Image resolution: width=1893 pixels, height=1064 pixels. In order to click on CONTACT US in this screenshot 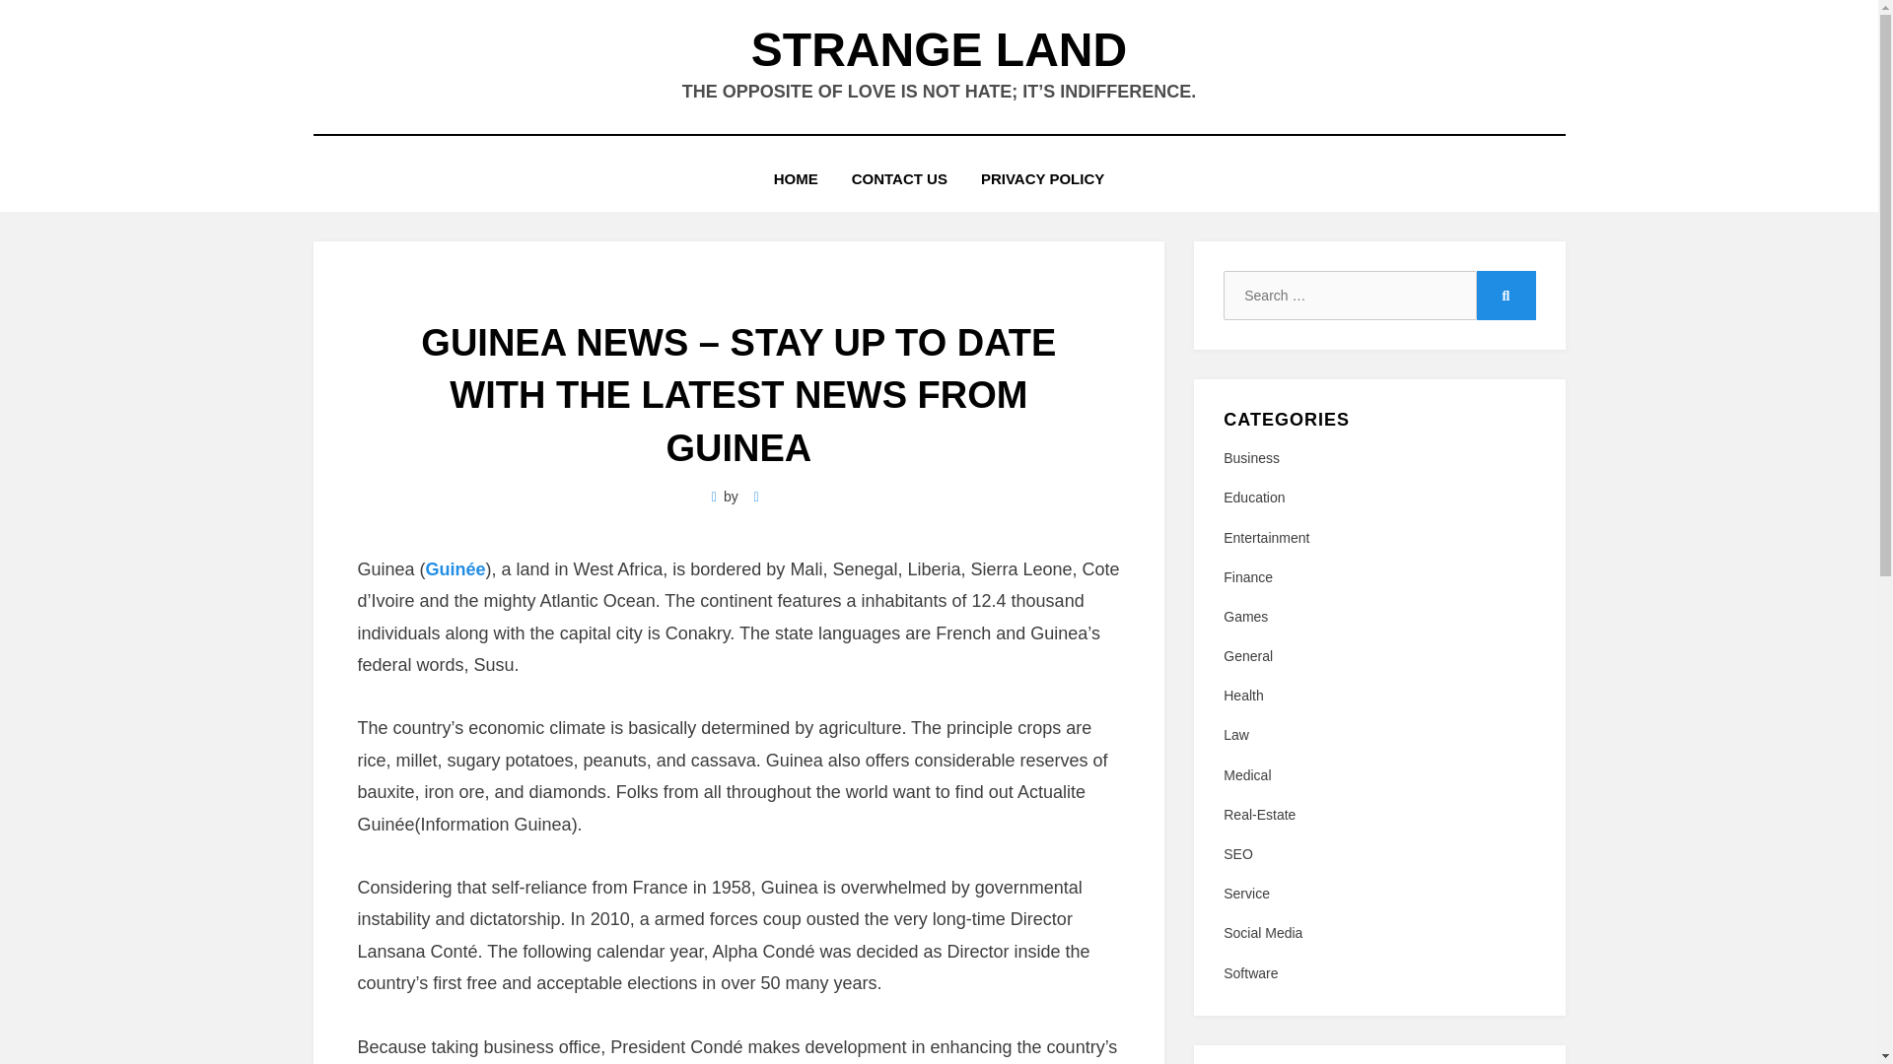, I will do `click(899, 179)`.